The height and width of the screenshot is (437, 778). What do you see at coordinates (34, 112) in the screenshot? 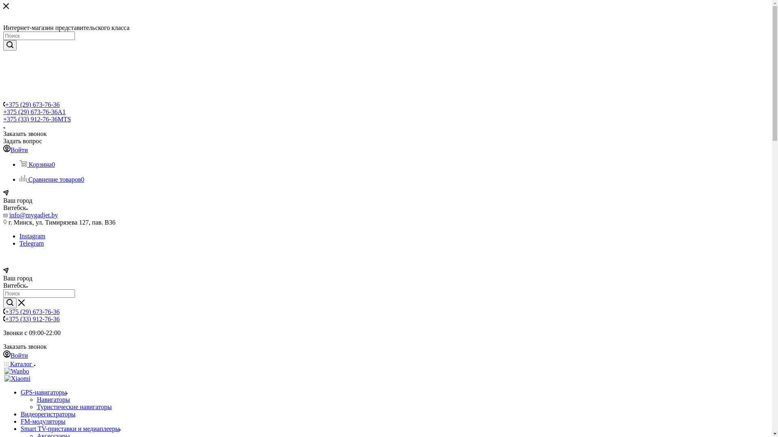
I see `+375 (29) 673-76-36A1` at bounding box center [34, 112].